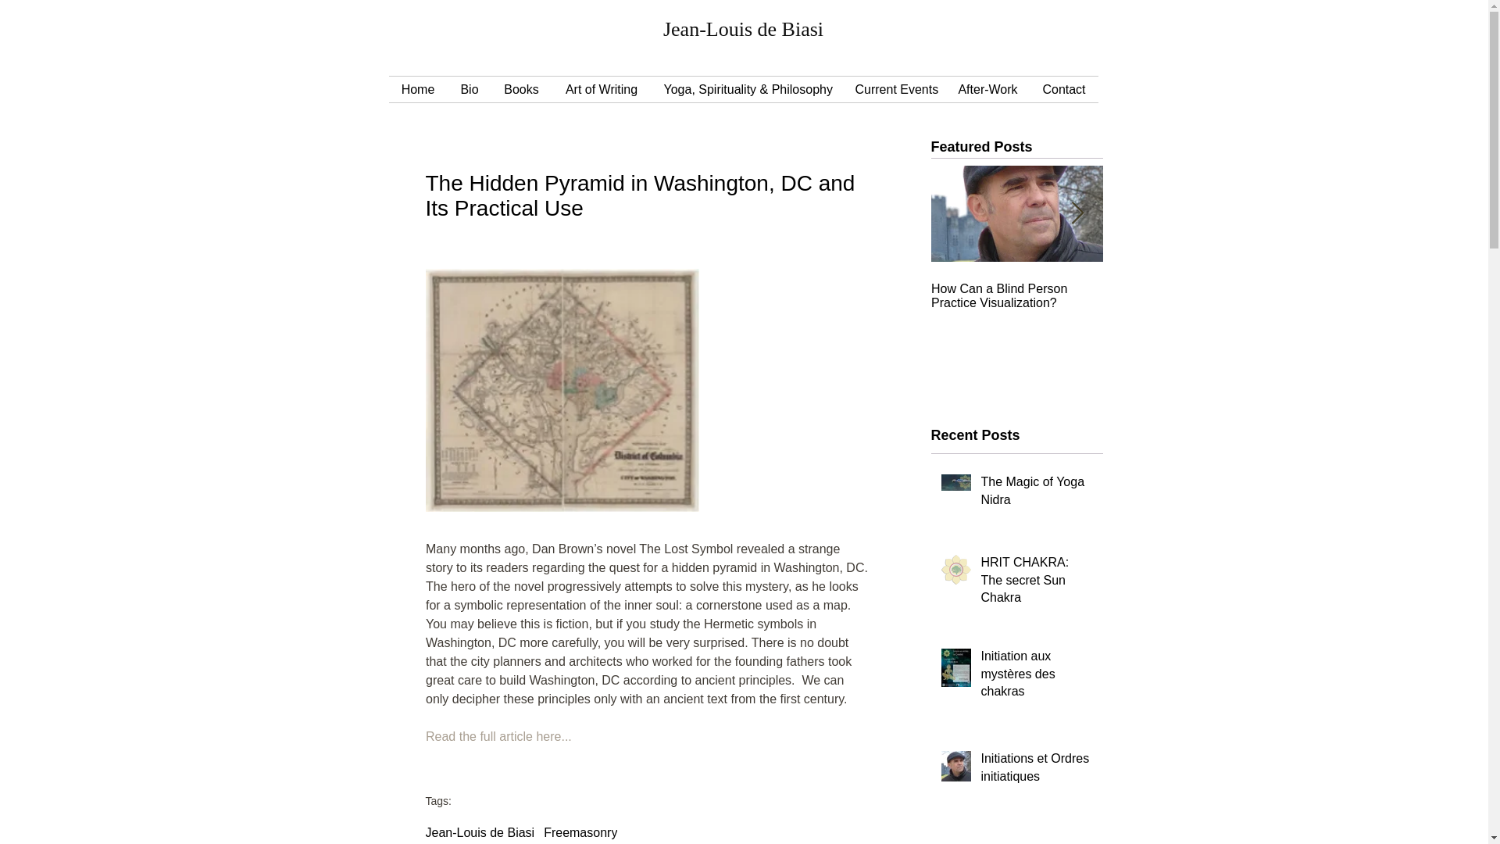 The image size is (1500, 844). What do you see at coordinates (417, 89) in the screenshot?
I see `Home` at bounding box center [417, 89].